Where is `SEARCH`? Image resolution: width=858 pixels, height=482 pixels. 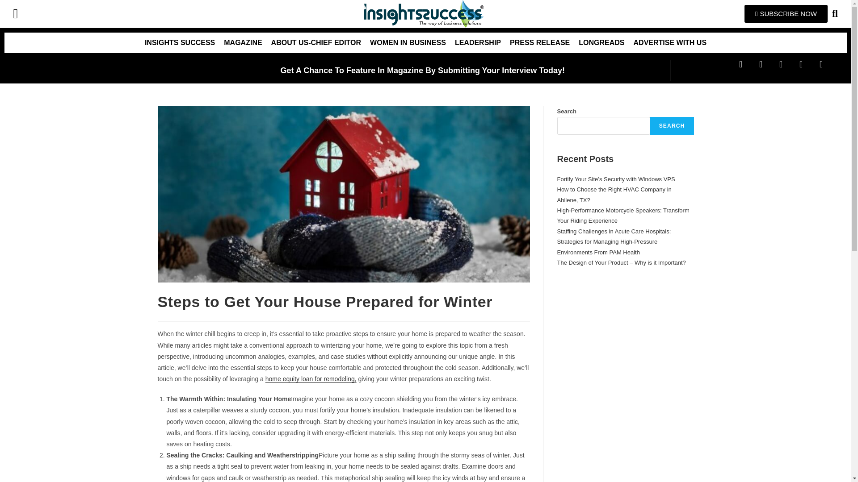
SEARCH is located at coordinates (672, 126).